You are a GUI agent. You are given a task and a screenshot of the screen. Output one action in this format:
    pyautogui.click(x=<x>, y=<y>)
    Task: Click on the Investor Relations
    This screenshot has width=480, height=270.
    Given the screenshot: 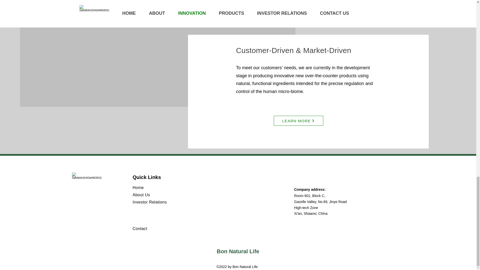 What is the action you would take?
    pyautogui.click(x=149, y=202)
    